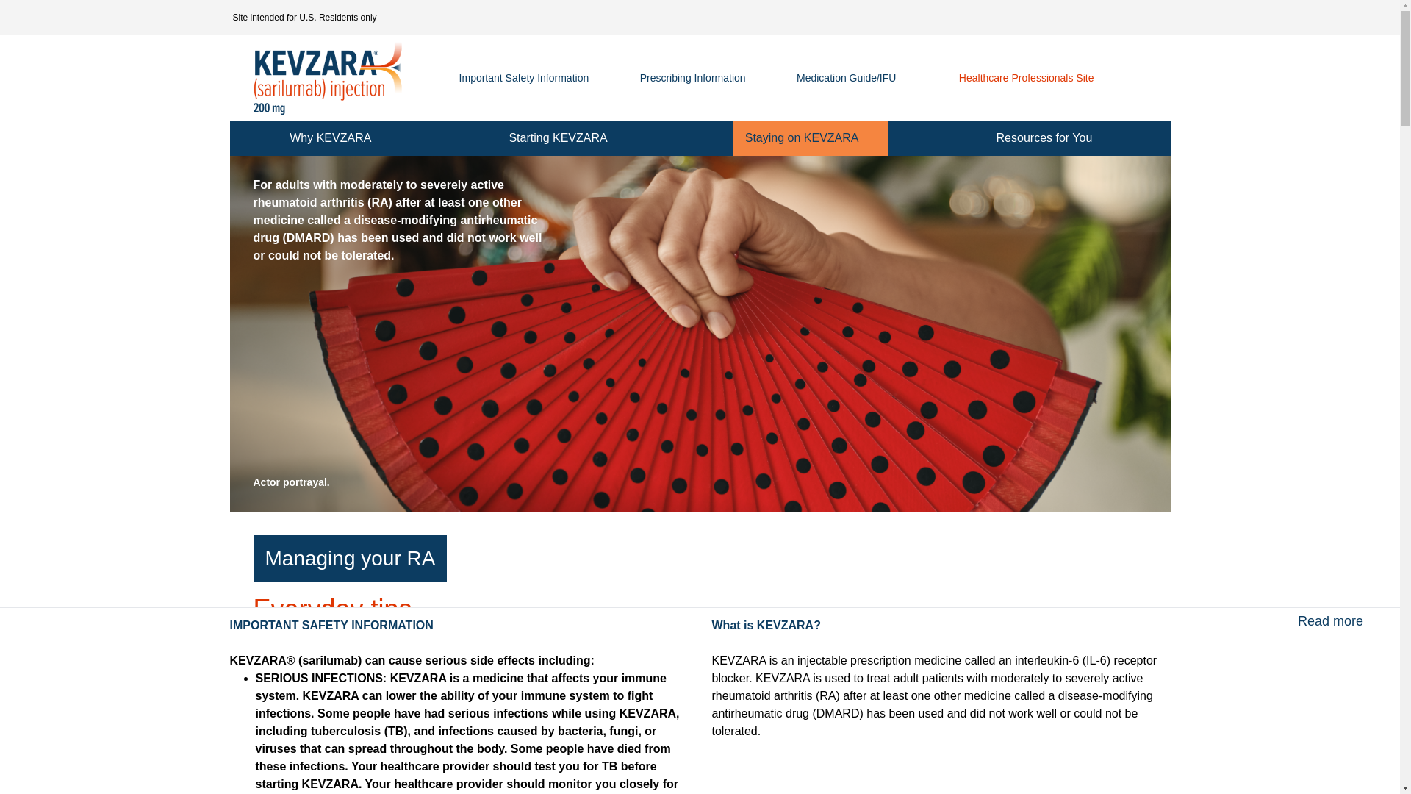  What do you see at coordinates (525, 78) in the screenshot?
I see `Important Safety Information` at bounding box center [525, 78].